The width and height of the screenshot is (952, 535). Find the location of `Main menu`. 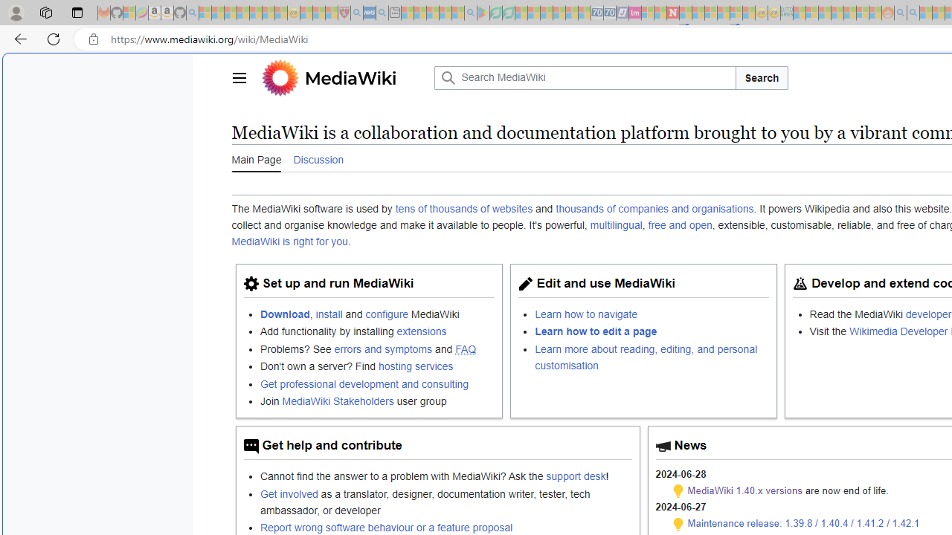

Main menu is located at coordinates (238, 77).